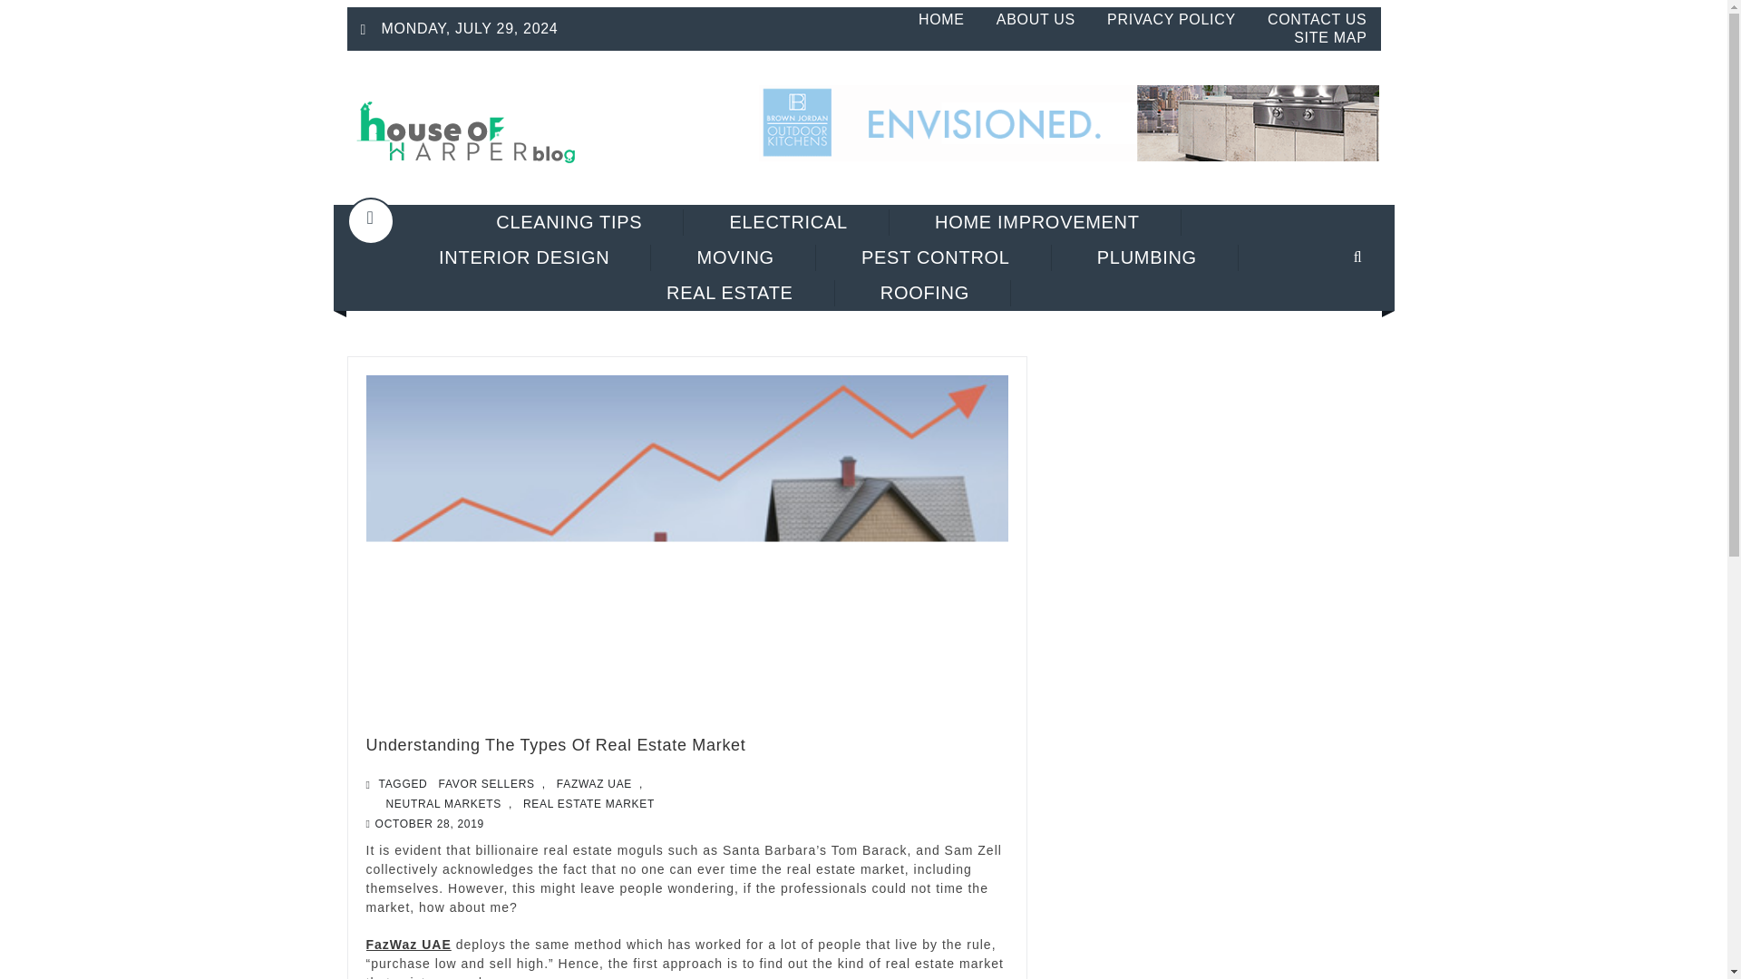  What do you see at coordinates (936, 257) in the screenshot?
I see `PEST CONTROL` at bounding box center [936, 257].